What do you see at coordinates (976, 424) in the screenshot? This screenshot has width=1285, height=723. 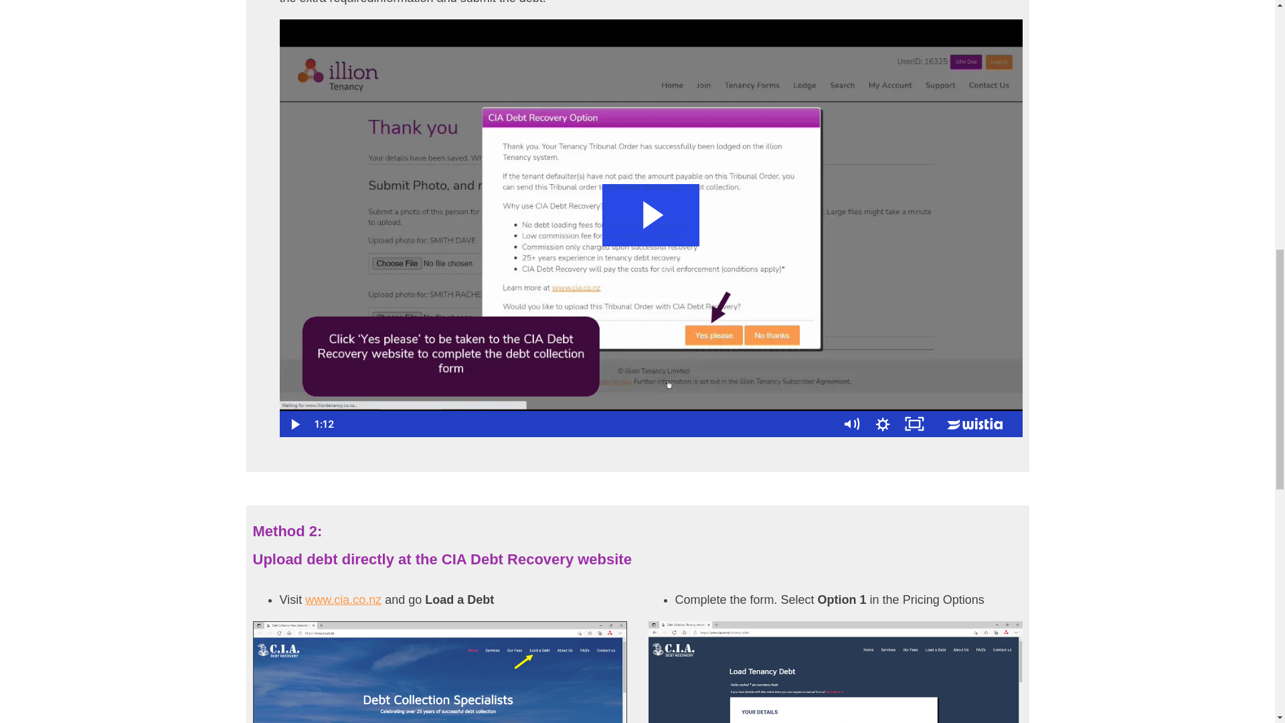 I see `Wistia Logo -- Learn More` at bounding box center [976, 424].